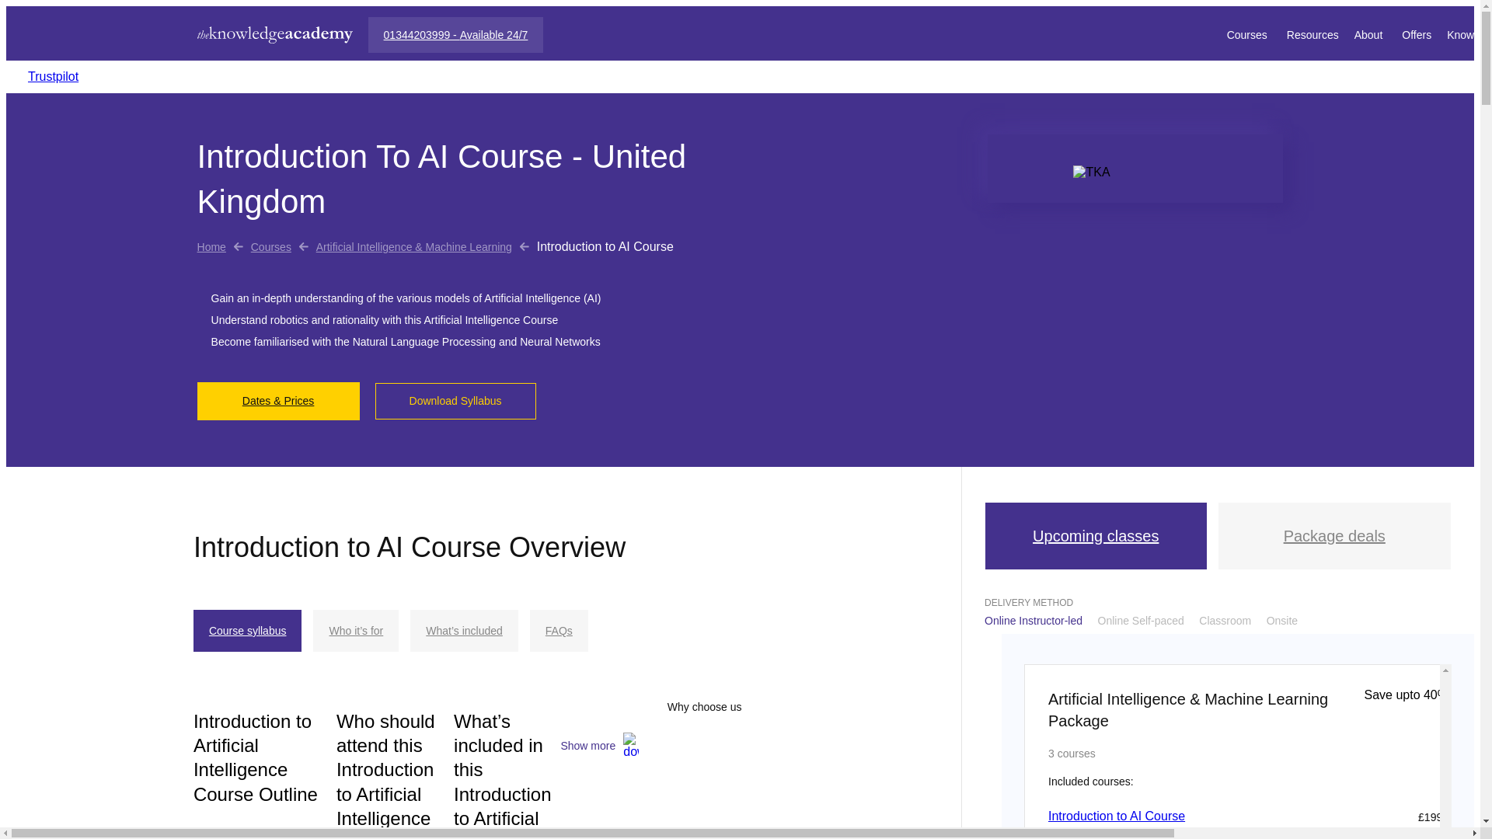 The image size is (1492, 839). I want to click on FAQs, so click(558, 631).